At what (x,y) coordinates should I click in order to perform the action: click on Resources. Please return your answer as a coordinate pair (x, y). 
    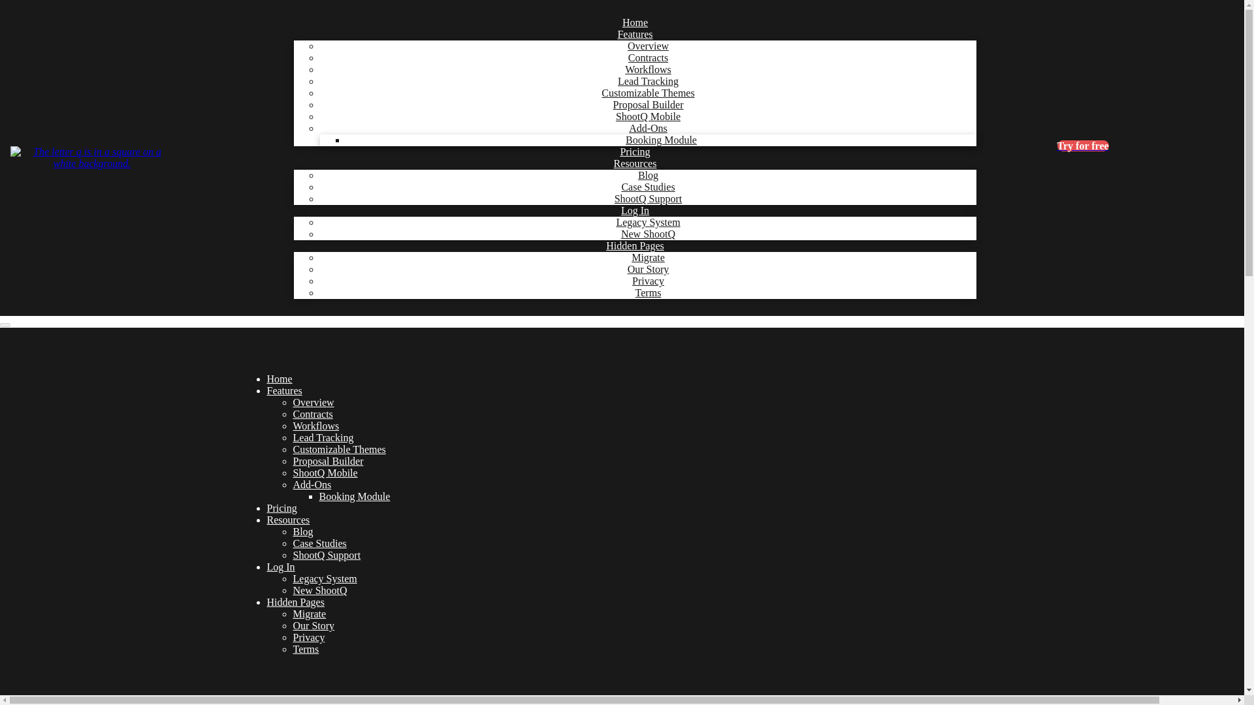
    Looking at the image, I should click on (287, 520).